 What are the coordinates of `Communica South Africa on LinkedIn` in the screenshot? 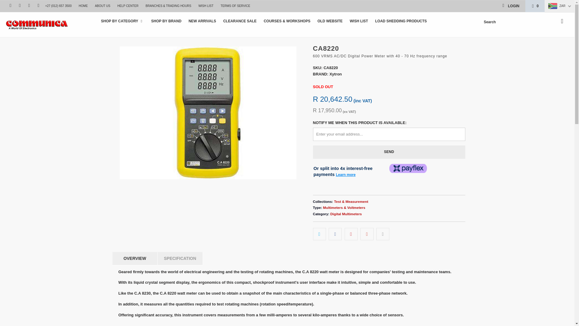 It's located at (38, 6).